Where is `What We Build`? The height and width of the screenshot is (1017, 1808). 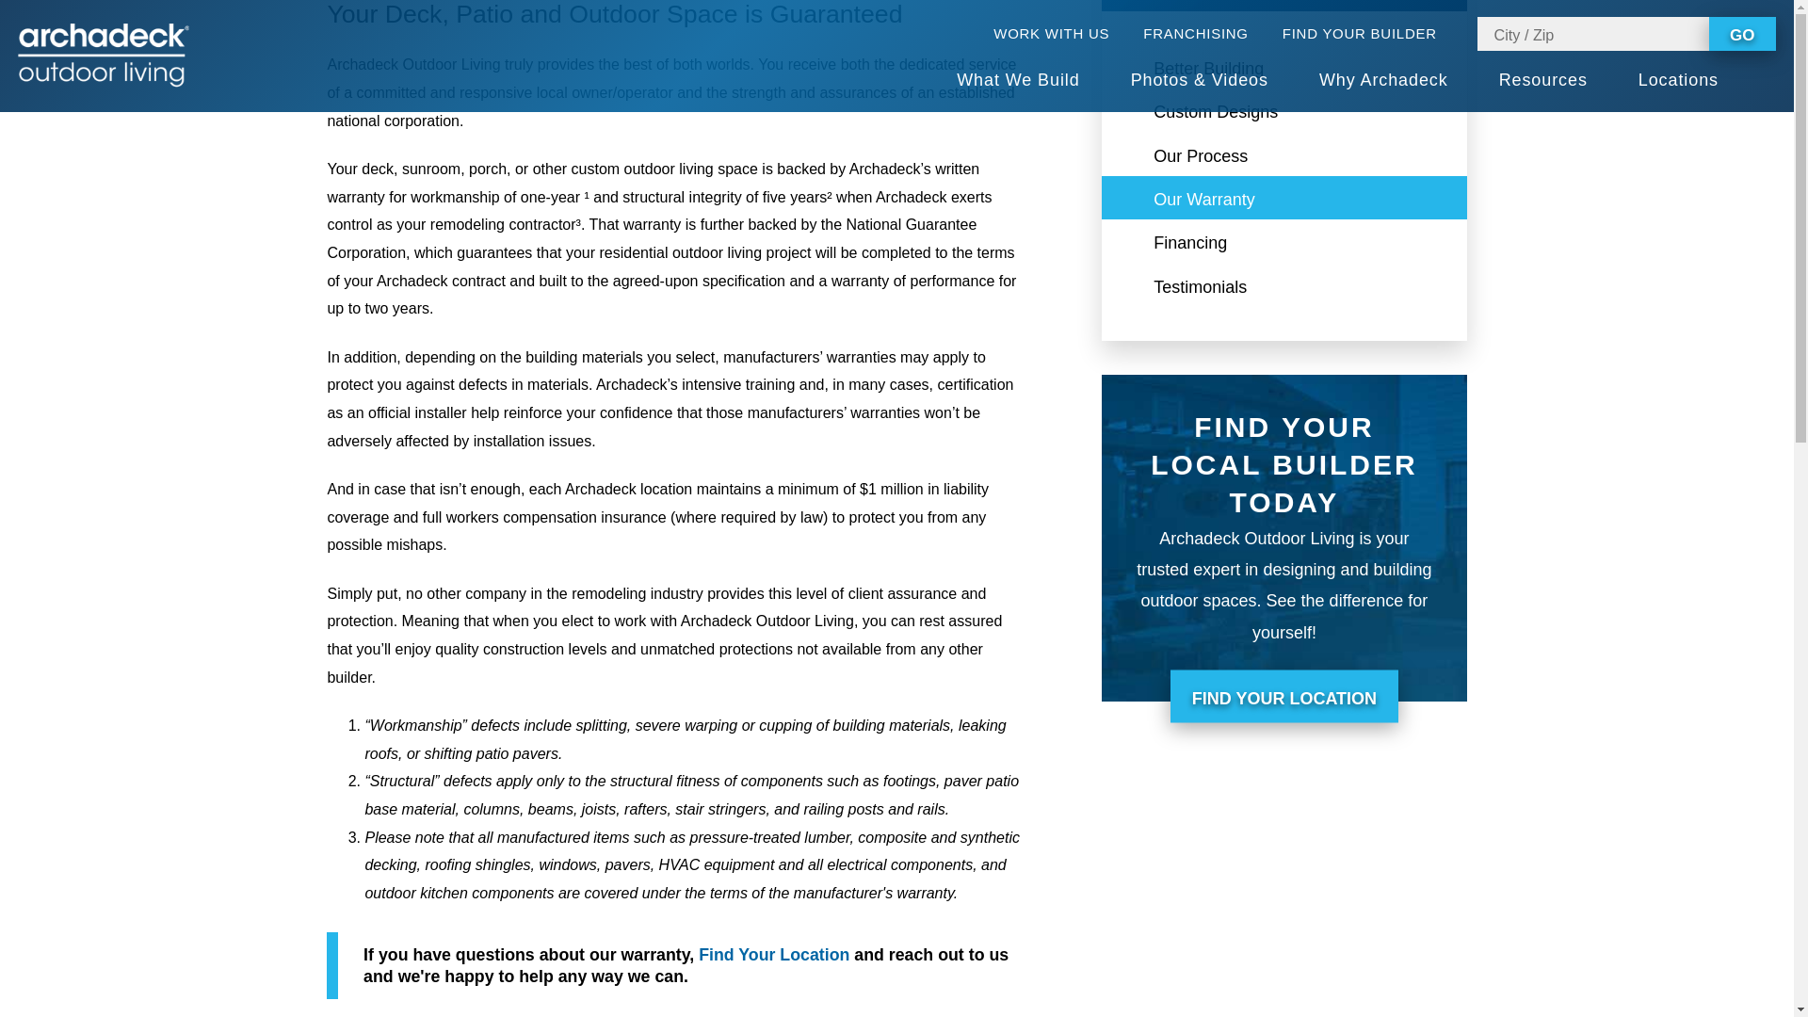 What We Build is located at coordinates (1017, 81).